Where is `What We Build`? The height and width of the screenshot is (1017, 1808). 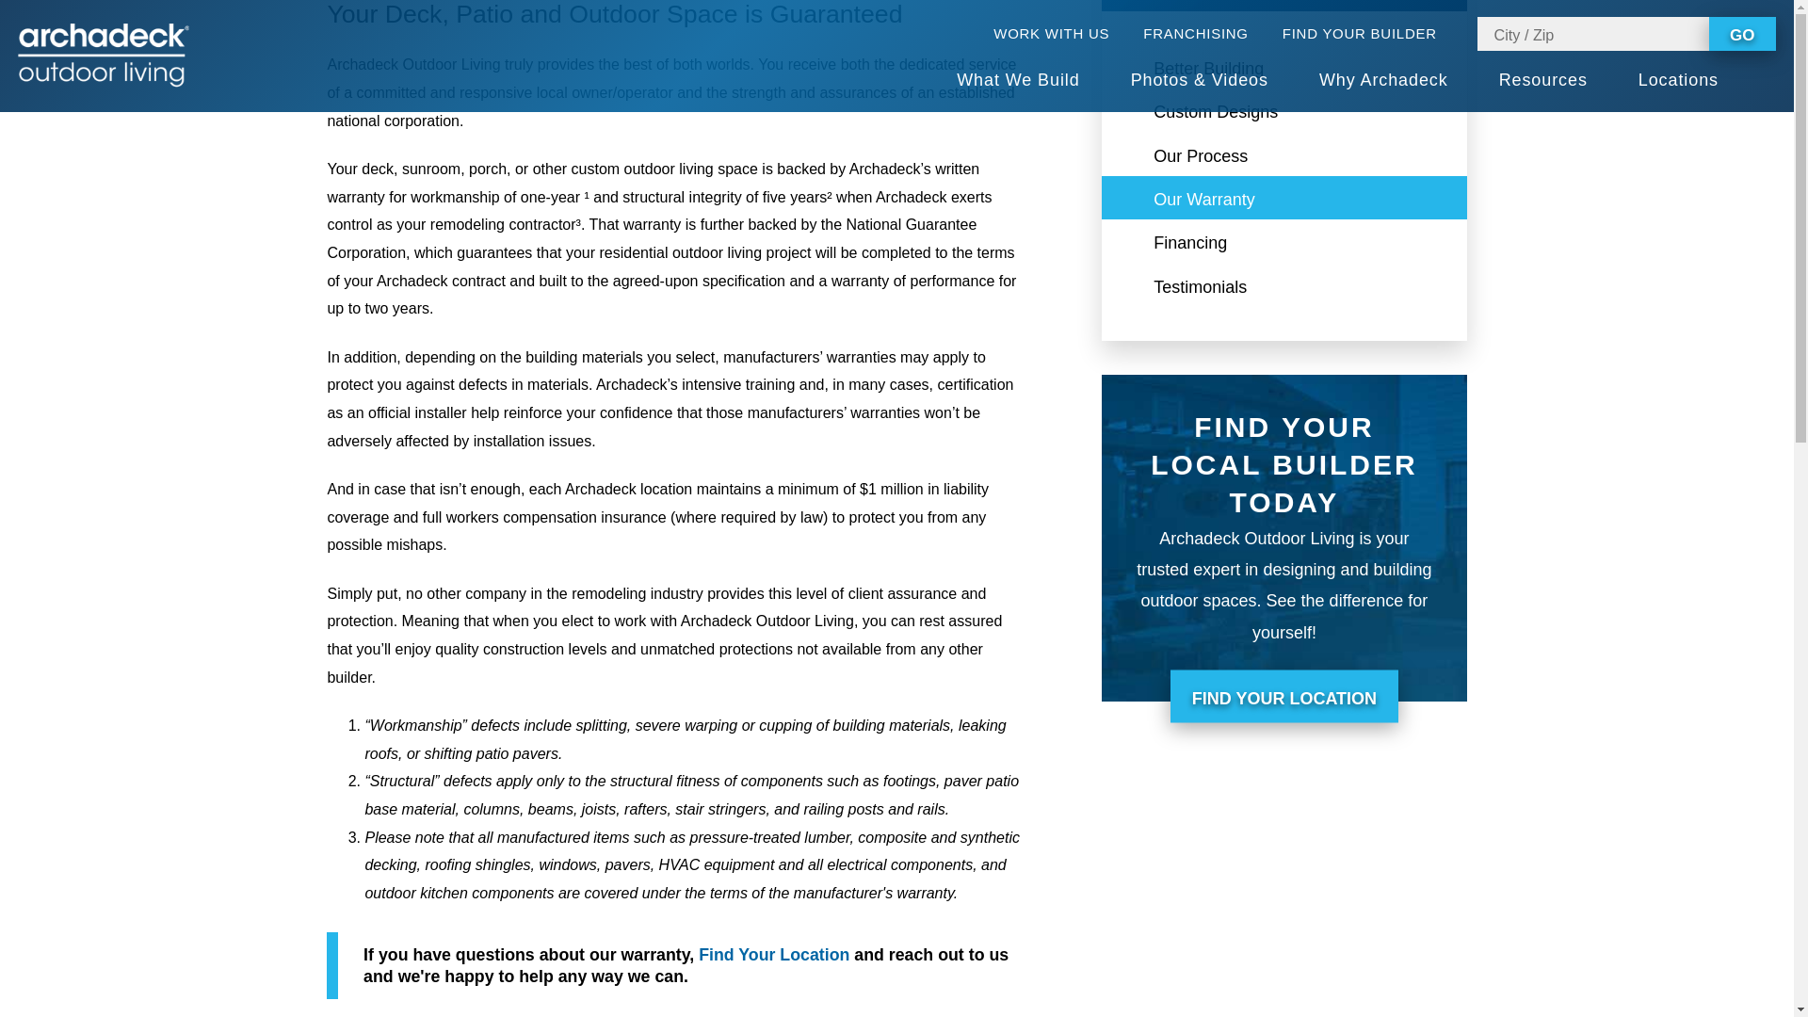 What We Build is located at coordinates (1017, 81).